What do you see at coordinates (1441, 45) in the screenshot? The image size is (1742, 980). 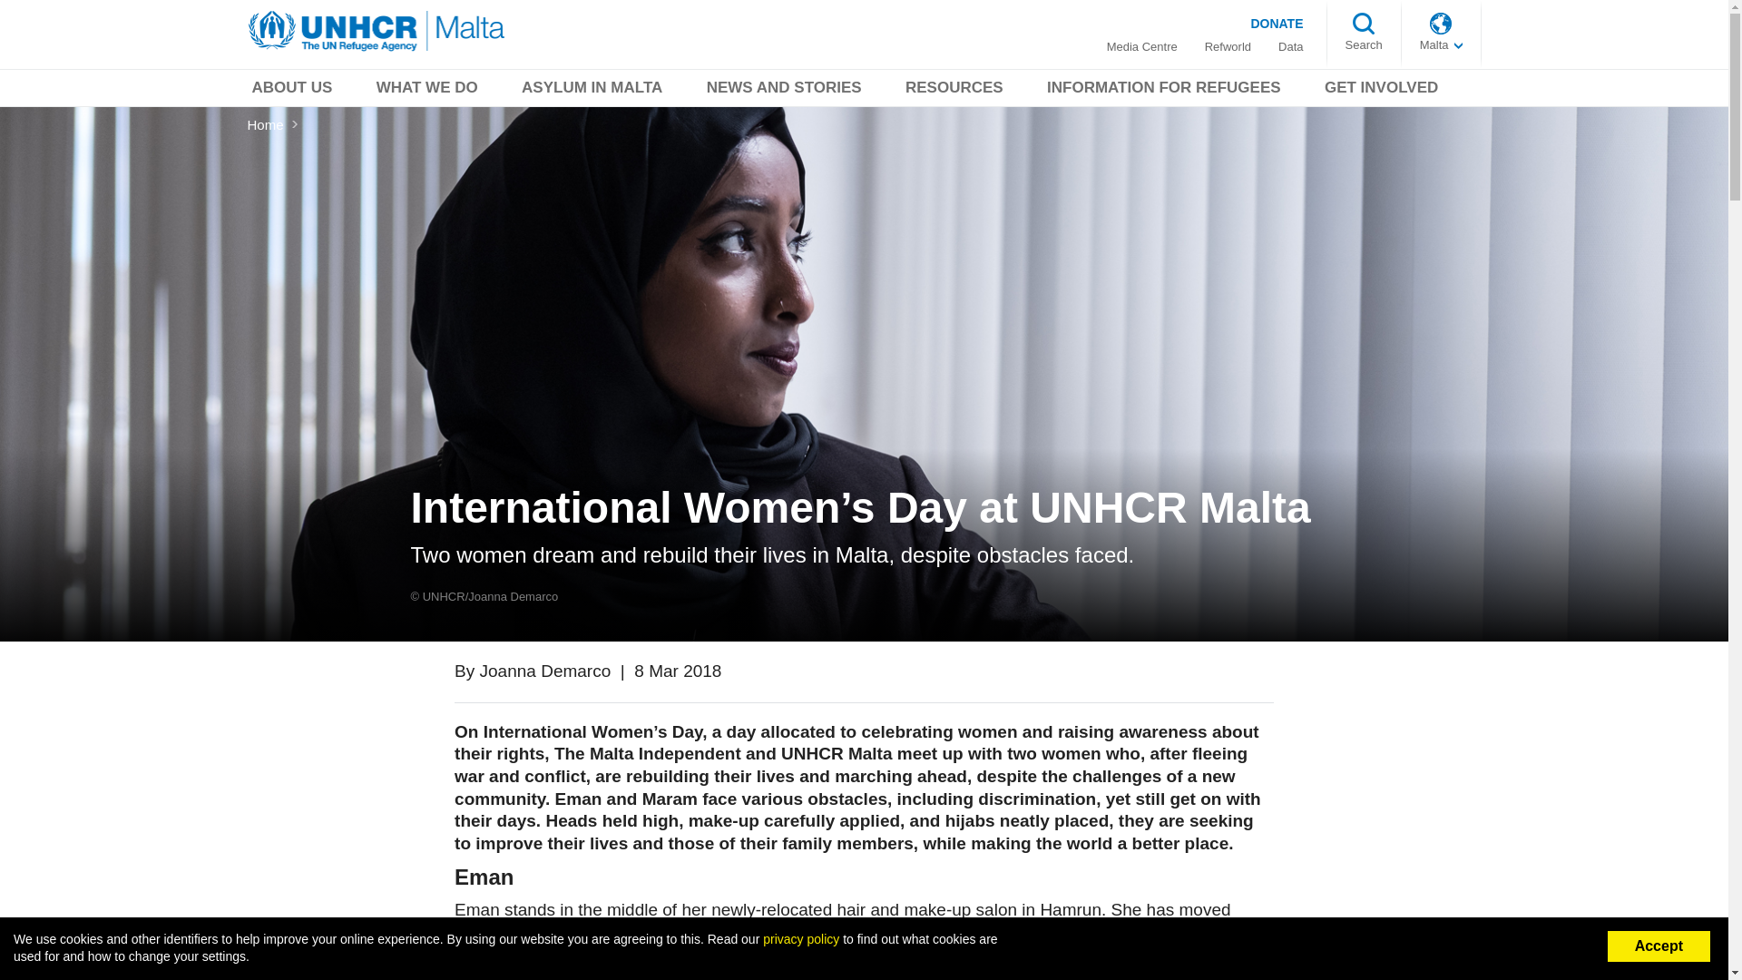 I see `Malta` at bounding box center [1441, 45].